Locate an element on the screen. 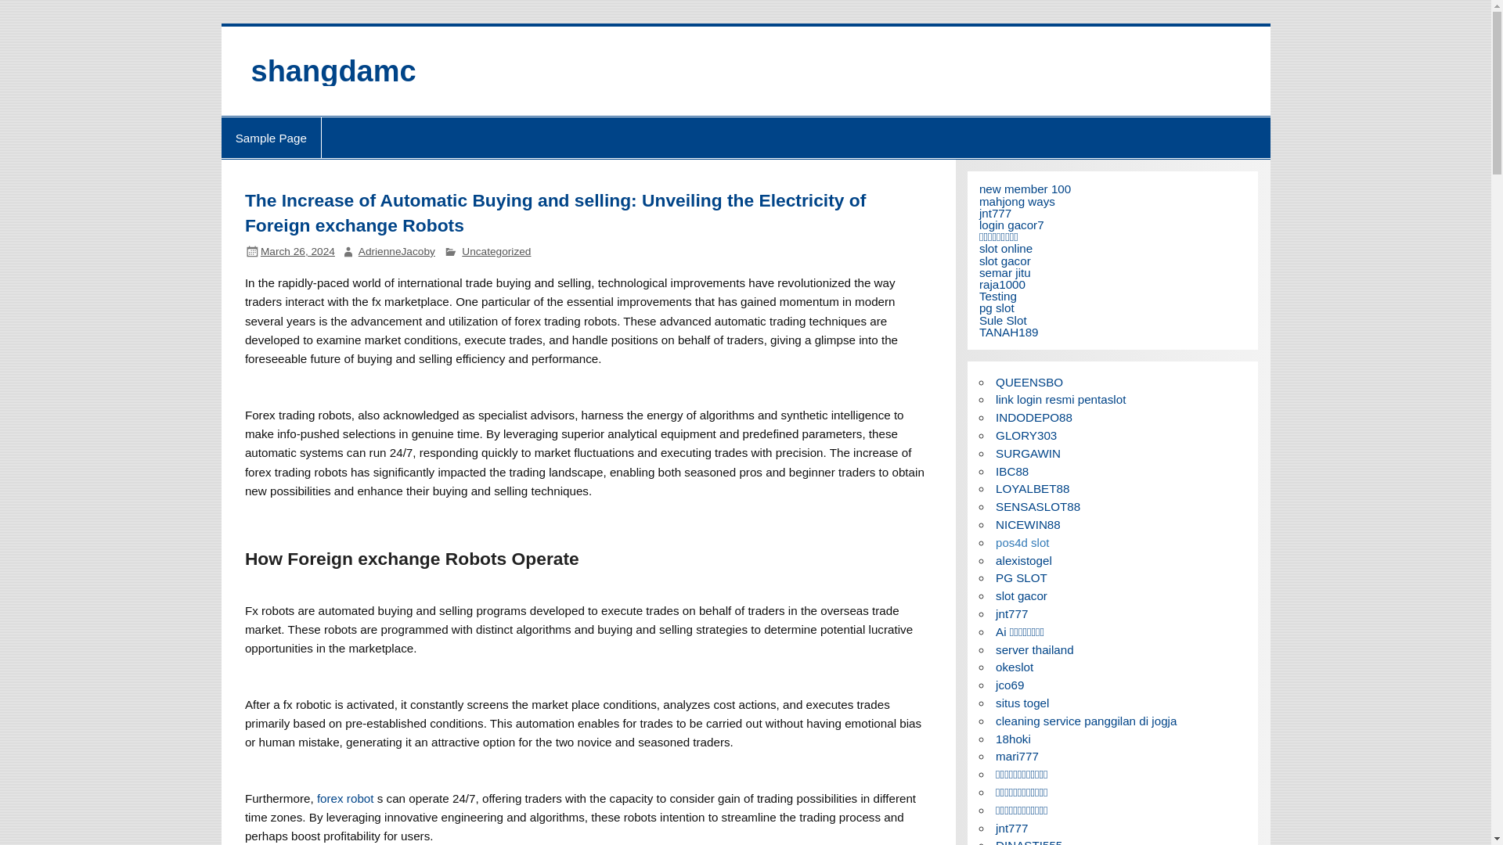 Image resolution: width=1503 pixels, height=845 pixels. login gacor7 is located at coordinates (1011, 224).